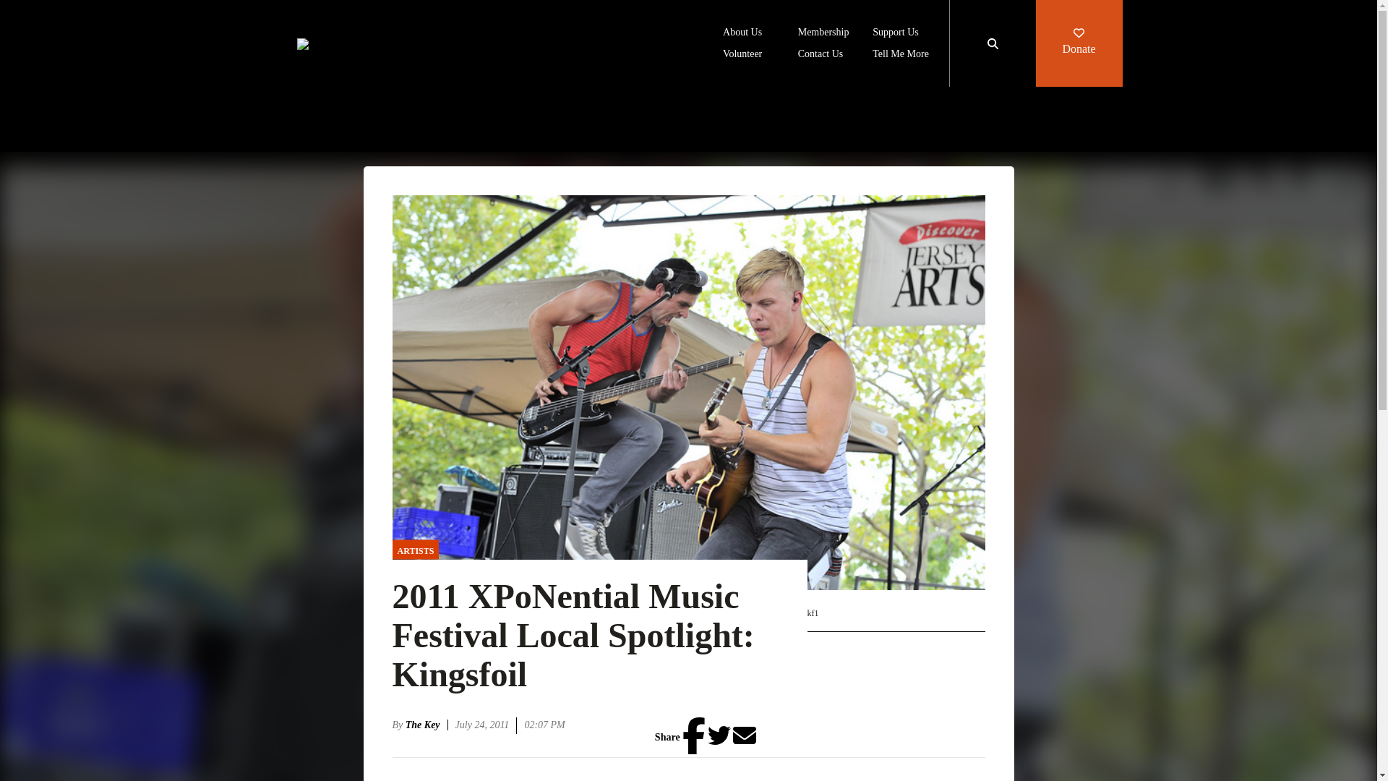 The image size is (1388, 781). What do you see at coordinates (1079, 43) in the screenshot?
I see `Donate` at bounding box center [1079, 43].